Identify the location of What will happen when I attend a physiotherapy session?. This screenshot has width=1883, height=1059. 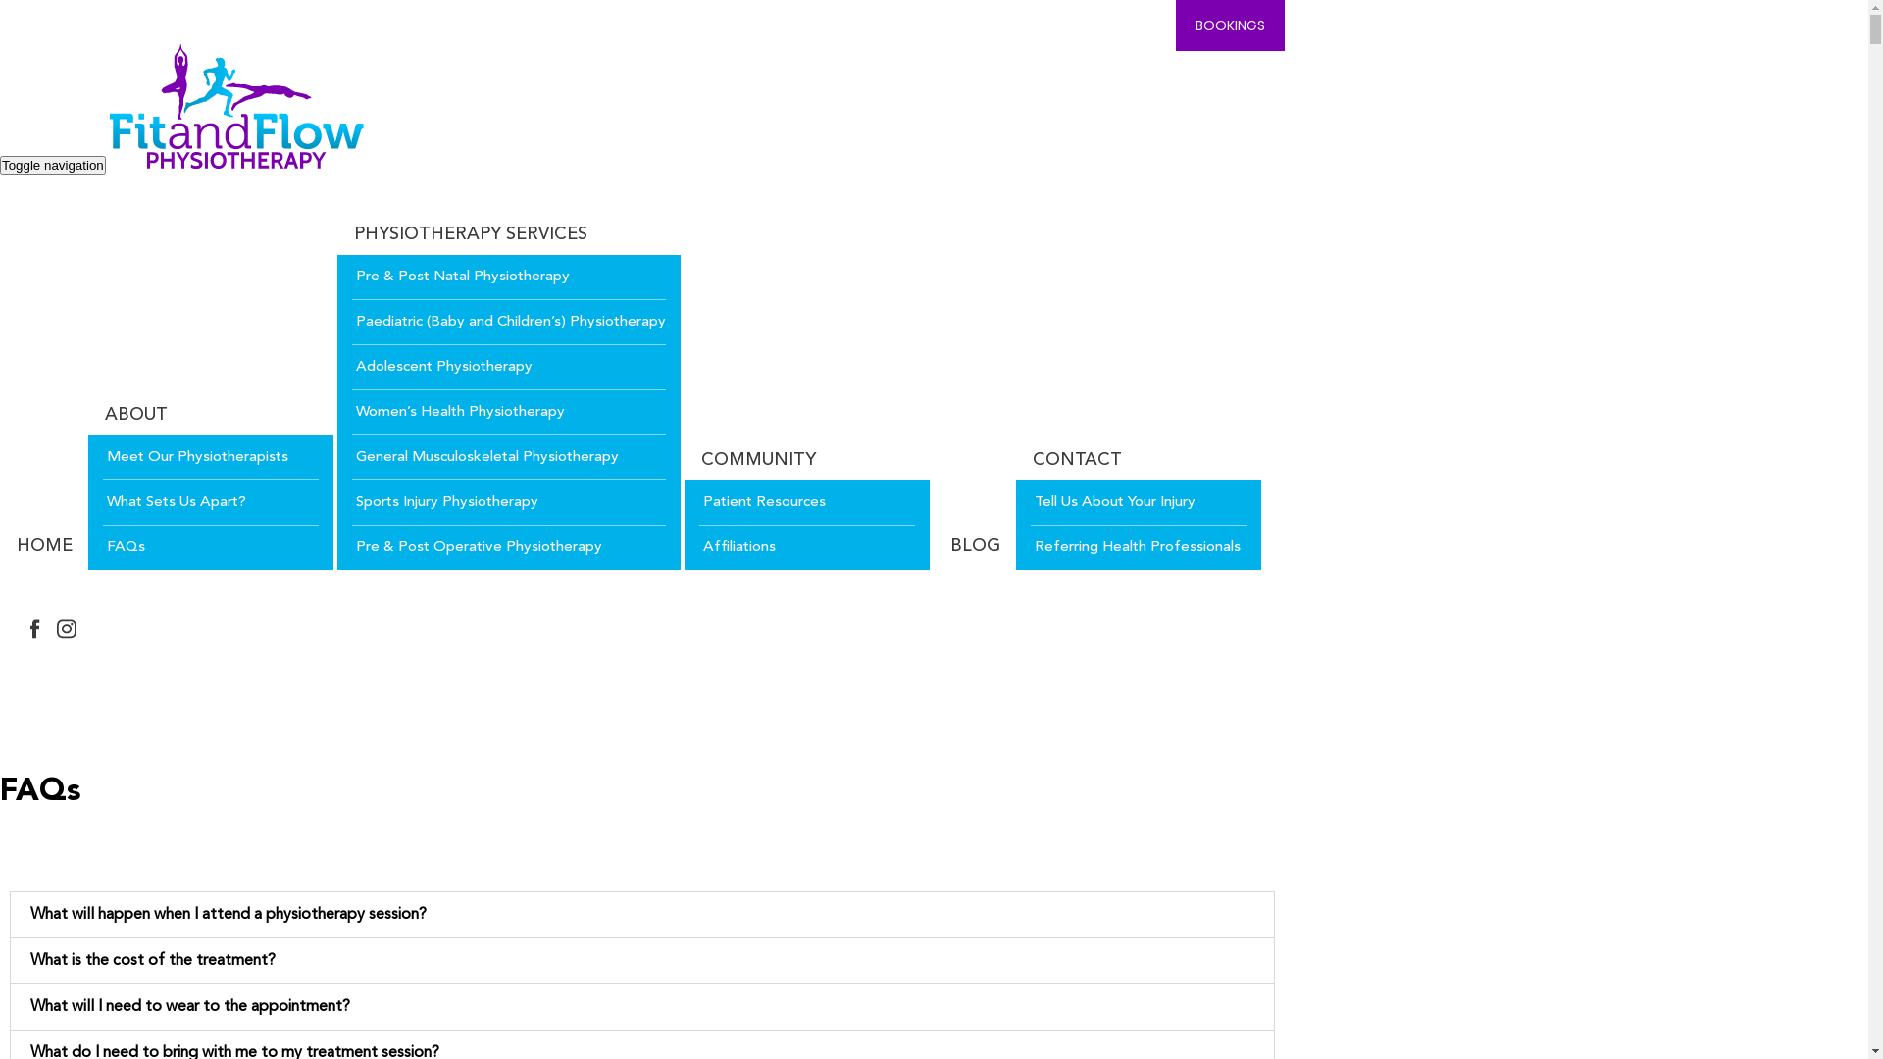
(229, 915).